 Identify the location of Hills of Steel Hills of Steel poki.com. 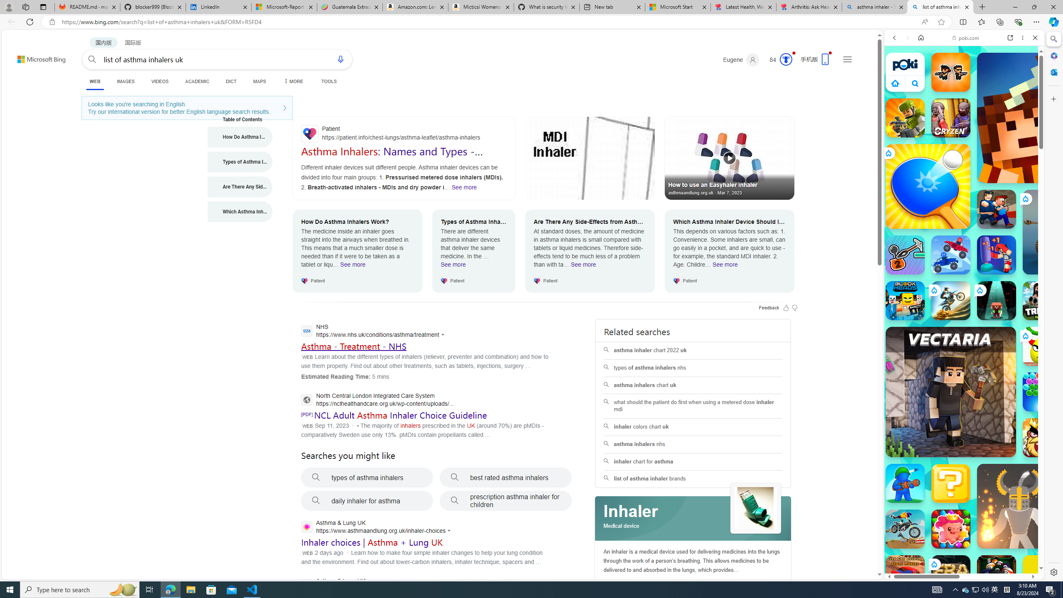
(923, 400).